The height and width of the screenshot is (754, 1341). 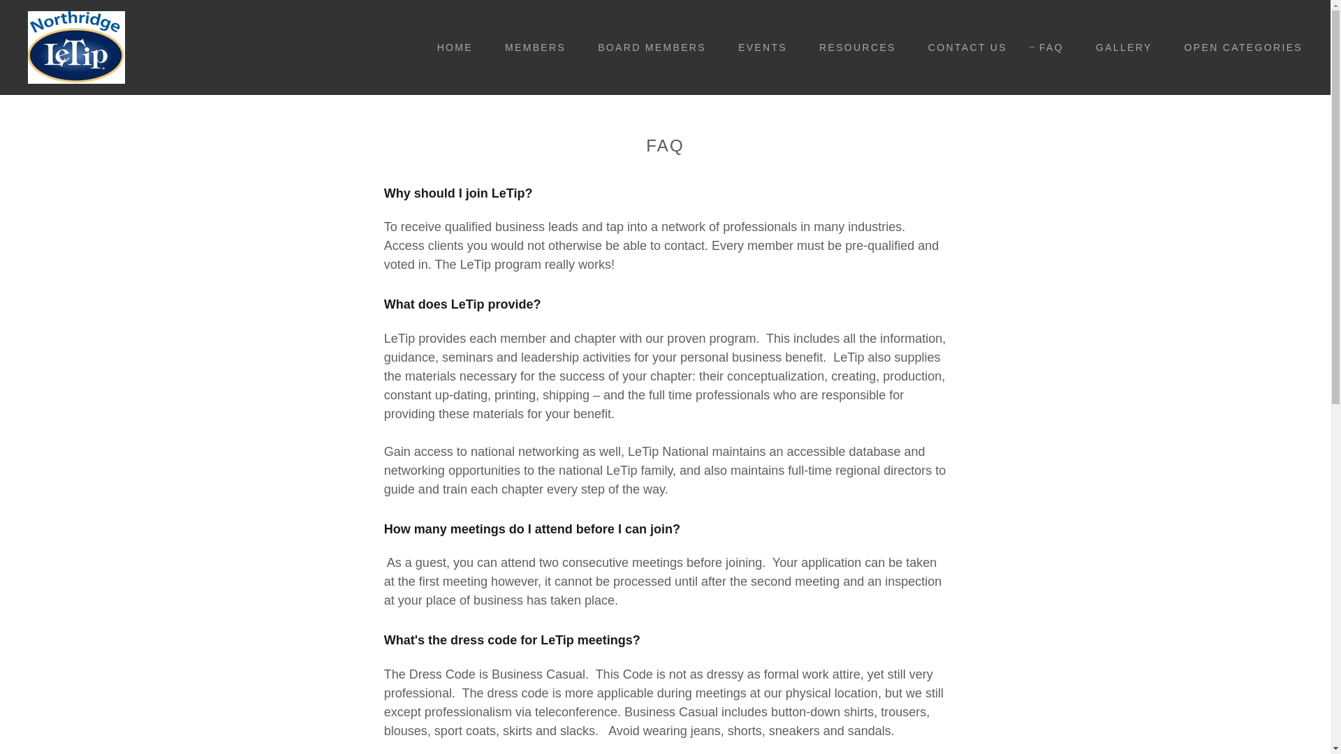 I want to click on EVENTS, so click(x=757, y=47).